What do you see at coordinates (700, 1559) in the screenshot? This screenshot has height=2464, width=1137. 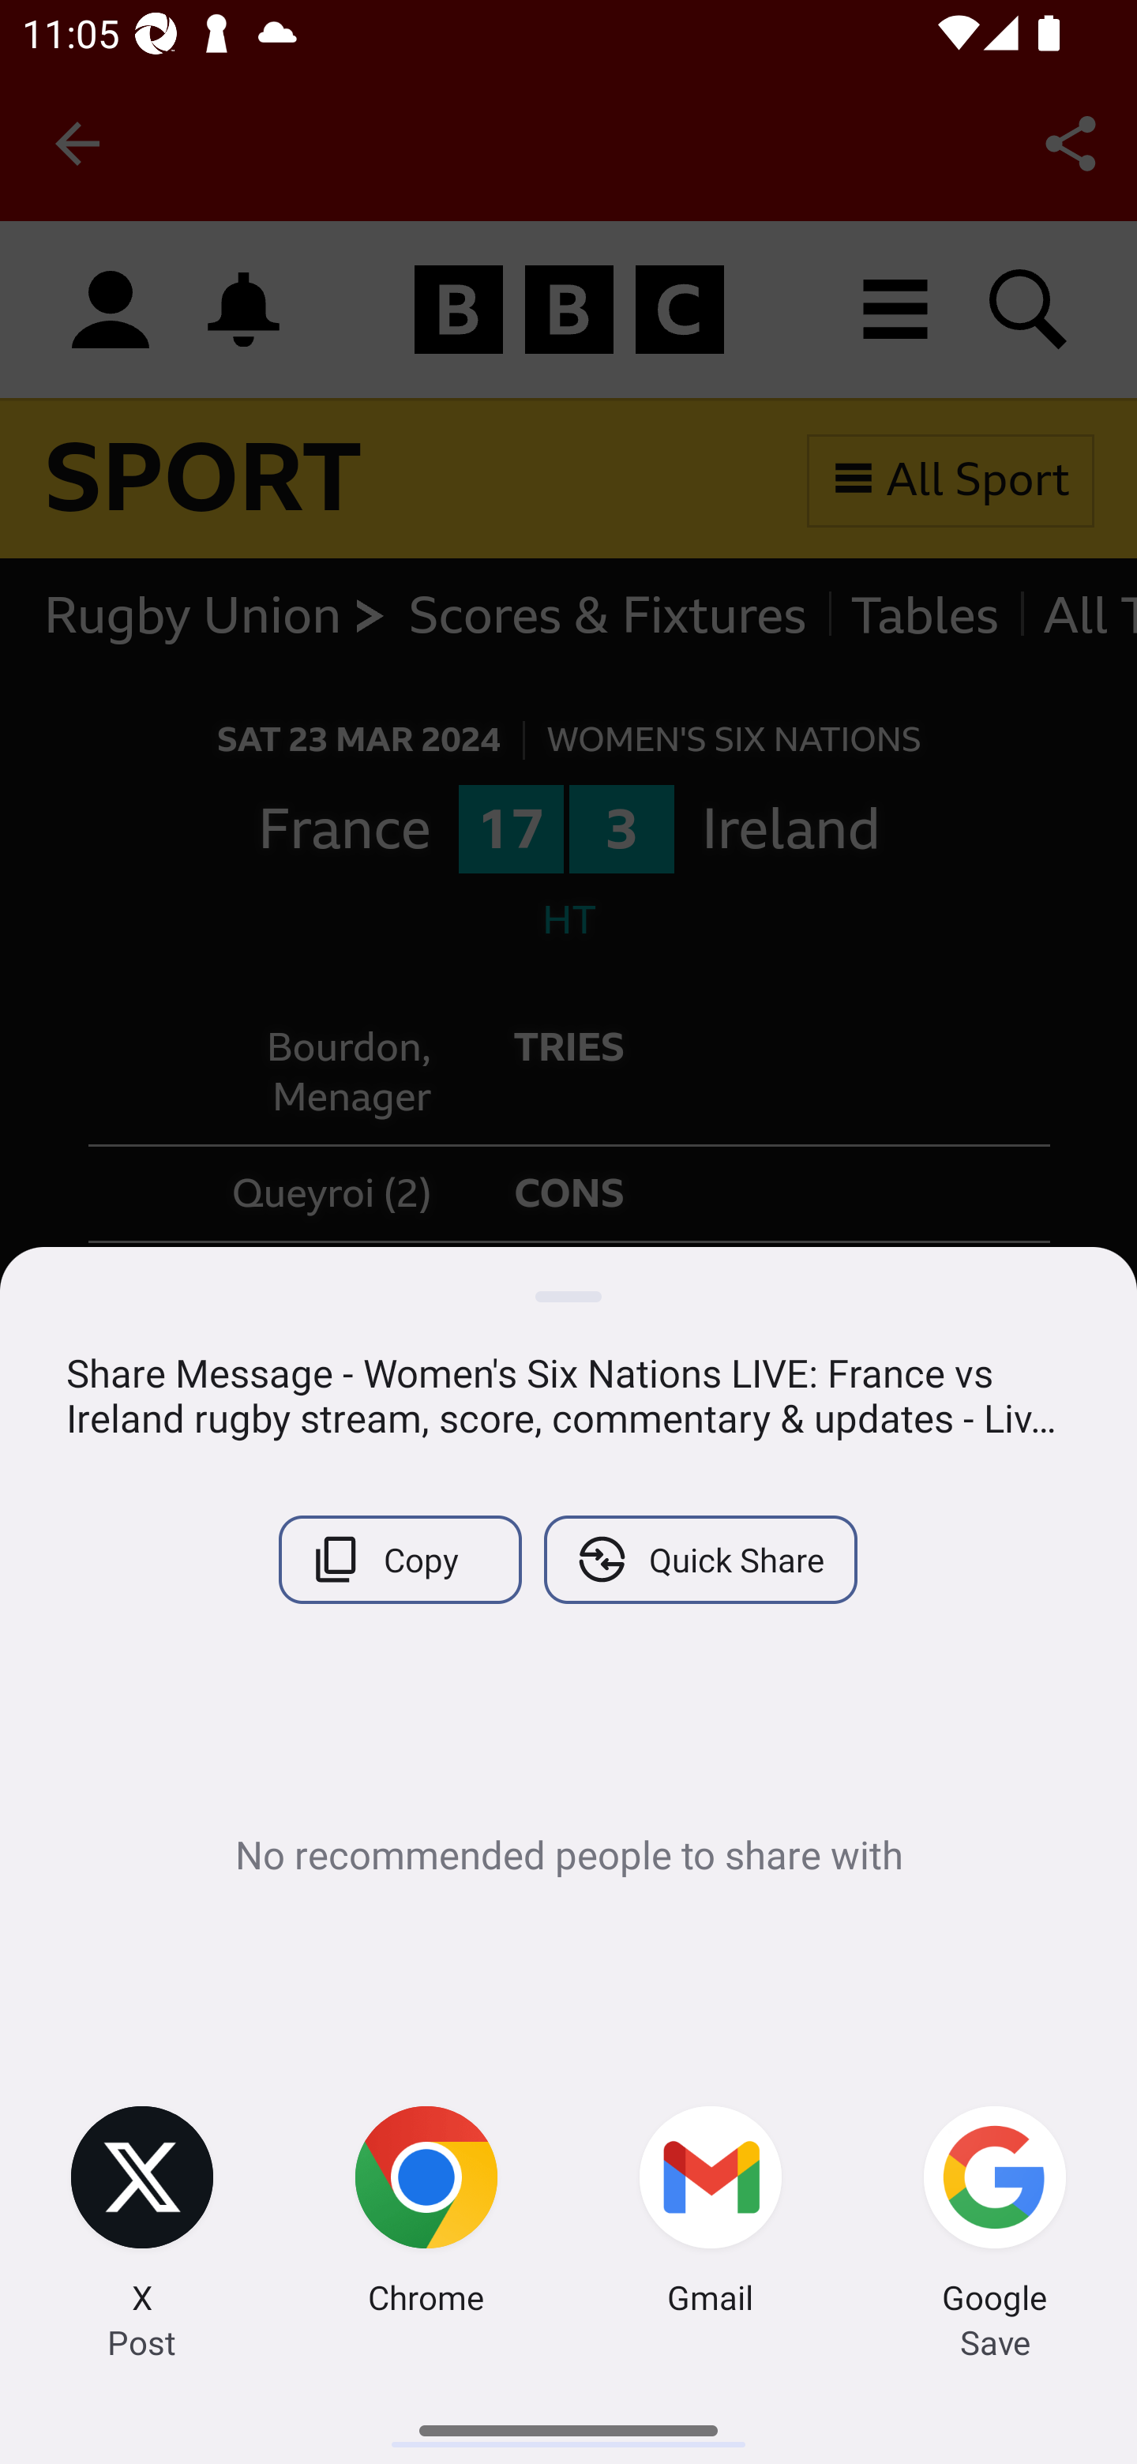 I see `Quick Share` at bounding box center [700, 1559].